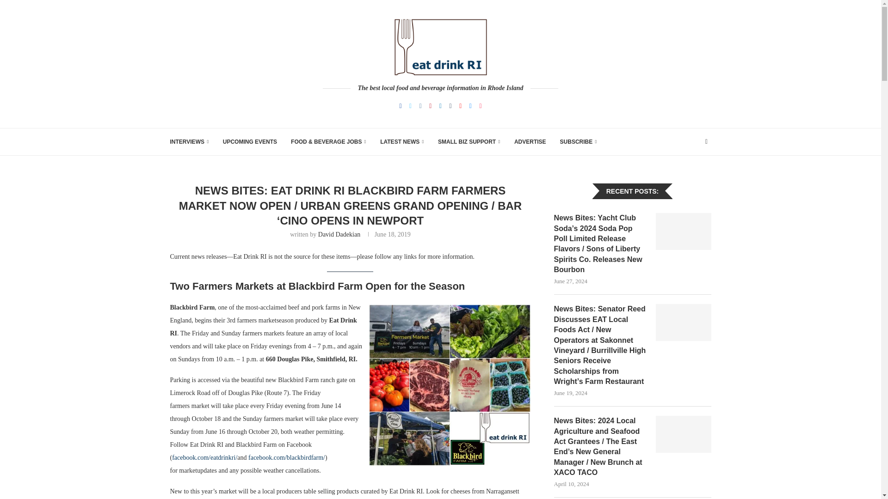 Image resolution: width=888 pixels, height=499 pixels. Describe the element at coordinates (469, 141) in the screenshot. I see `SMALL BIZ SUPPORT` at that location.